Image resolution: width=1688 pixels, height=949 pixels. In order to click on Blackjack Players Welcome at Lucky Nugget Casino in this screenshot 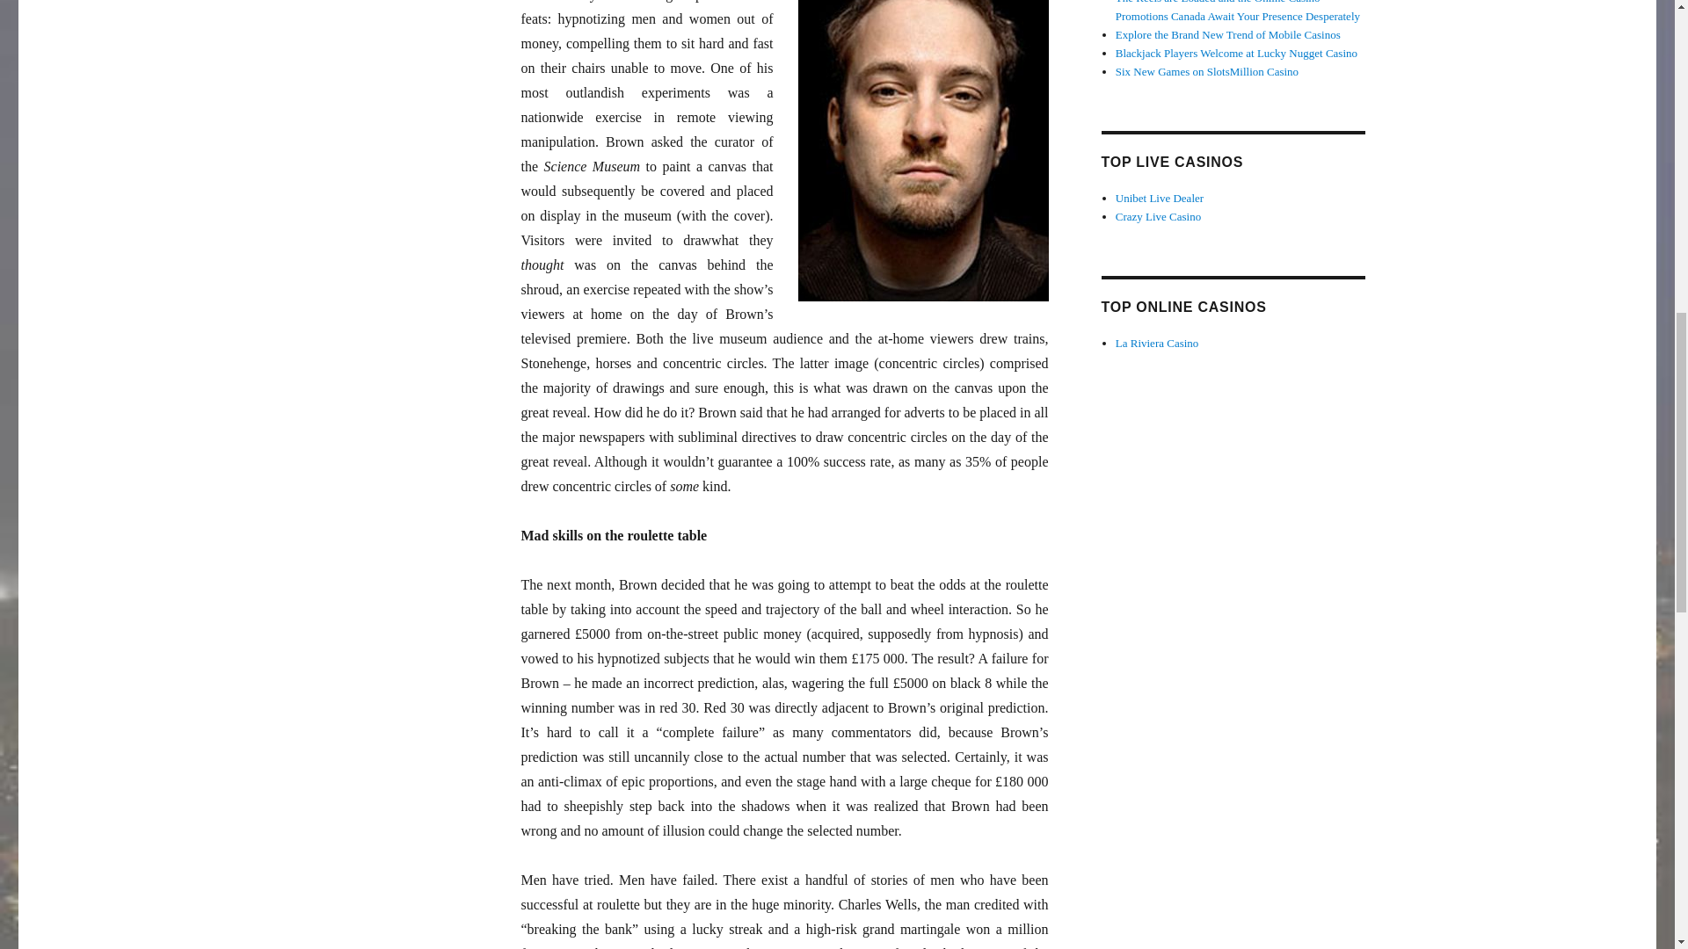, I will do `click(1236, 53)`.